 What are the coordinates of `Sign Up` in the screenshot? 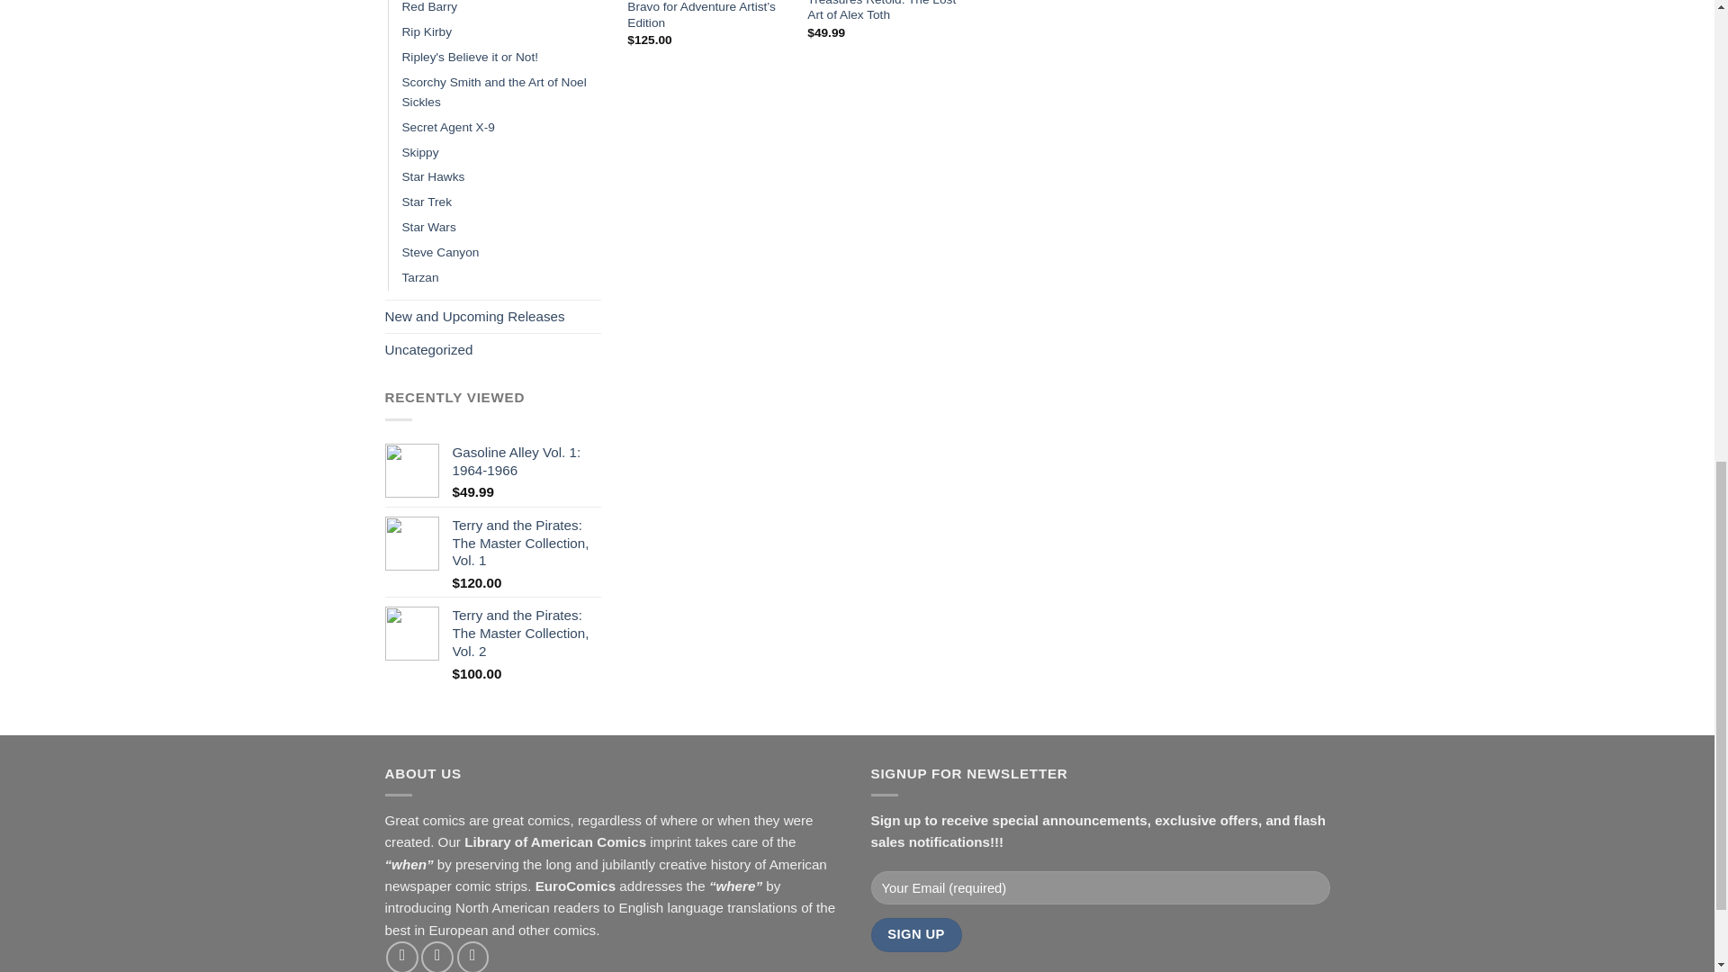 It's located at (916, 934).